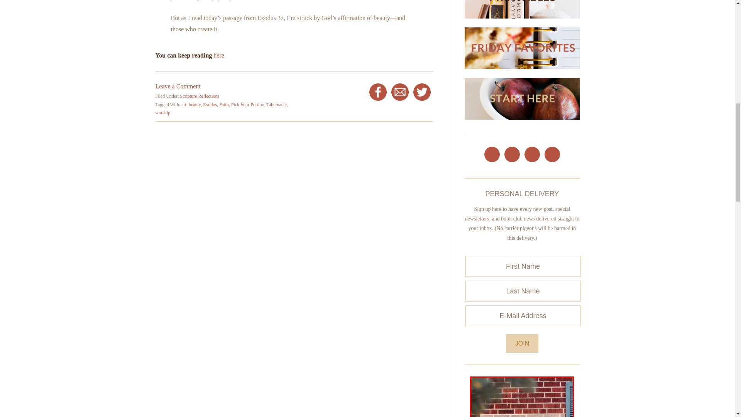  I want to click on Pick Your Portion, so click(248, 104).